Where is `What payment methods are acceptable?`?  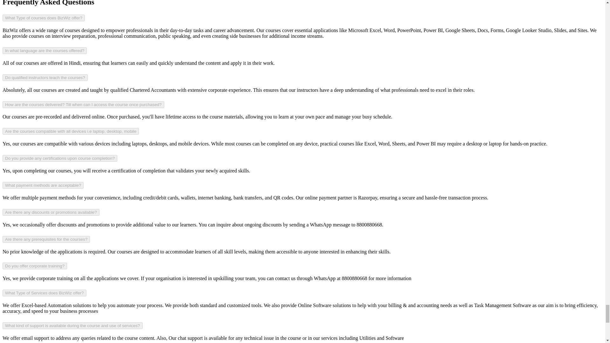 What payment methods are acceptable? is located at coordinates (43, 185).